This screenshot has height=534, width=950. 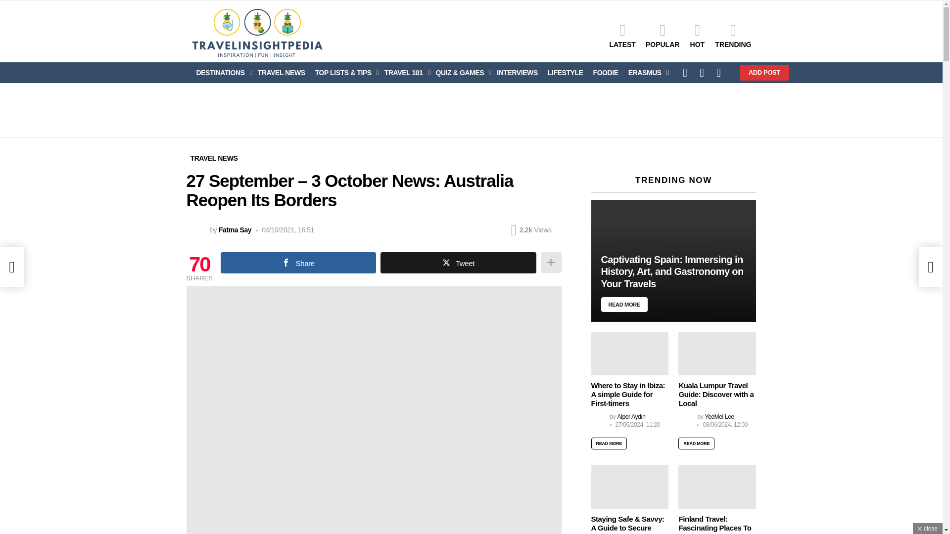 I want to click on POPULAR, so click(x=662, y=36).